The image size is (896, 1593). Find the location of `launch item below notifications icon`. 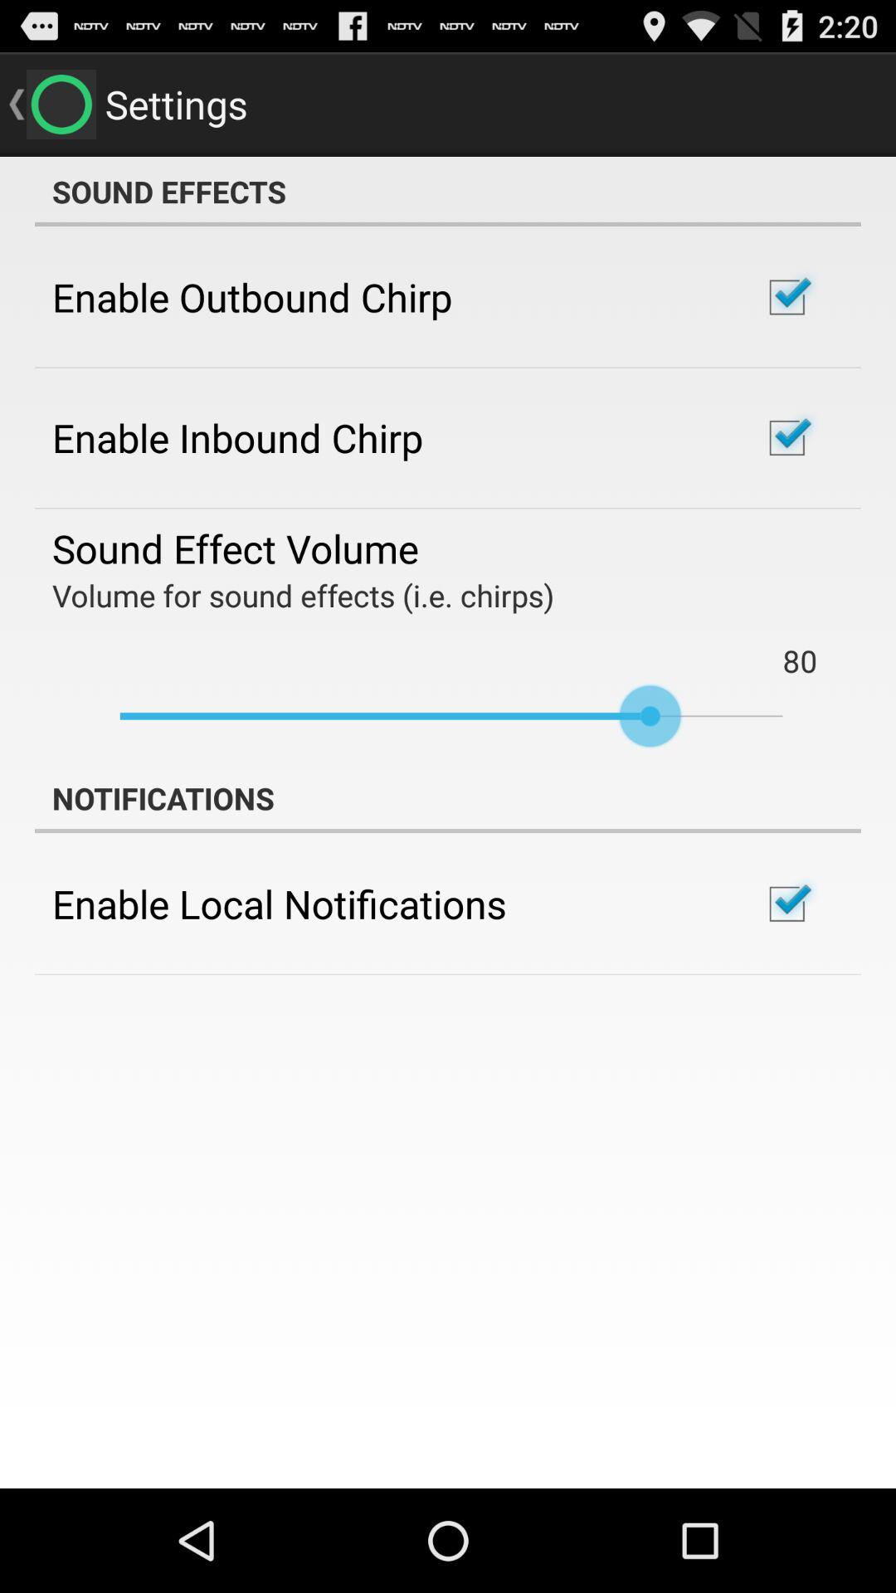

launch item below notifications icon is located at coordinates (279, 904).